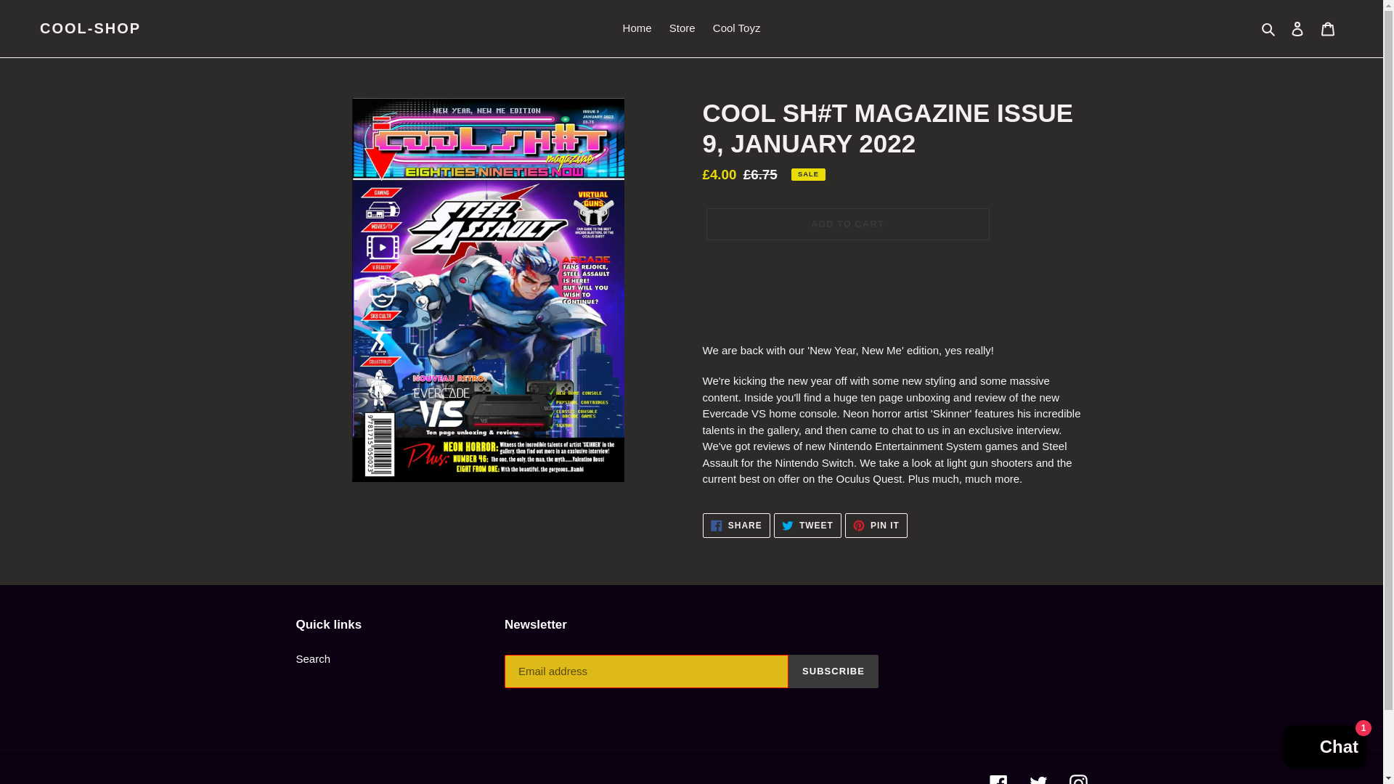 The image size is (1394, 784). I want to click on Shopify online store chat, so click(736, 526).